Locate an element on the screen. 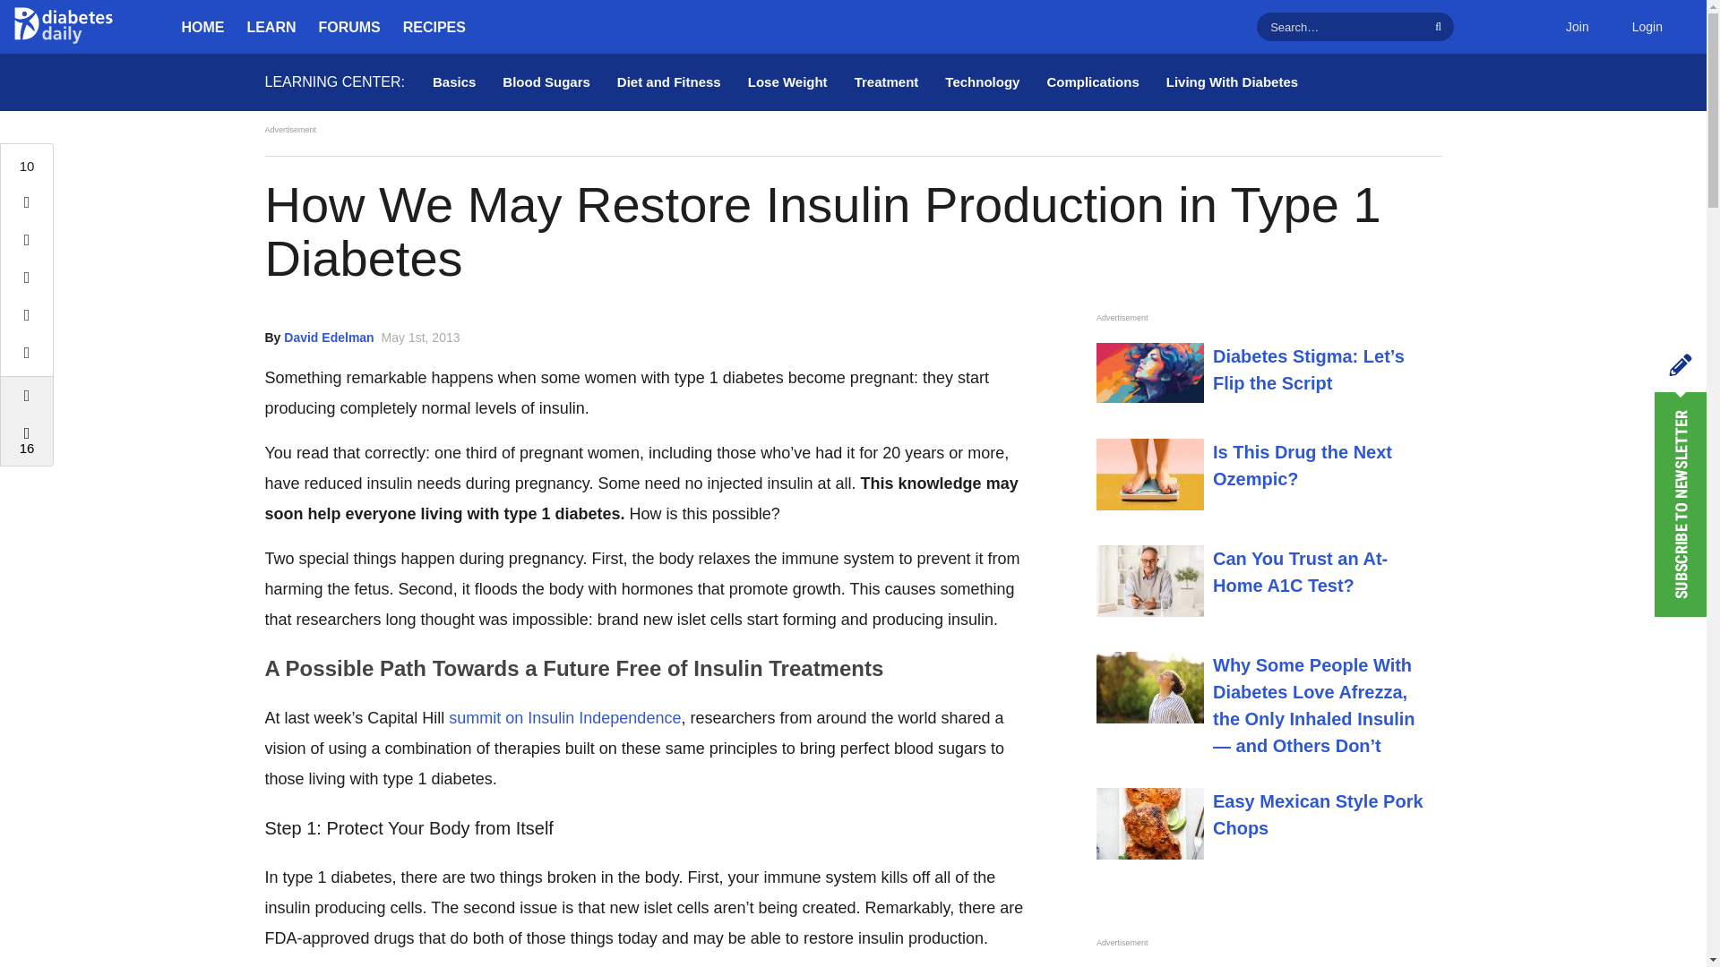  LEARN is located at coordinates (271, 27).